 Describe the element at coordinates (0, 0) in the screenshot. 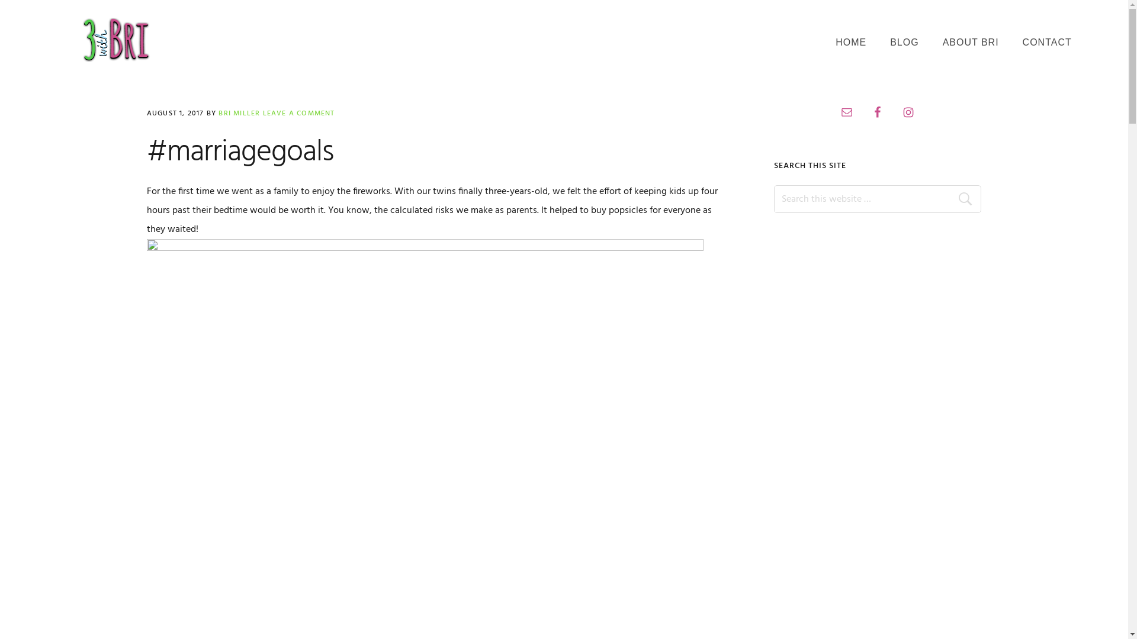

I see `Skip to primary navigation` at that location.